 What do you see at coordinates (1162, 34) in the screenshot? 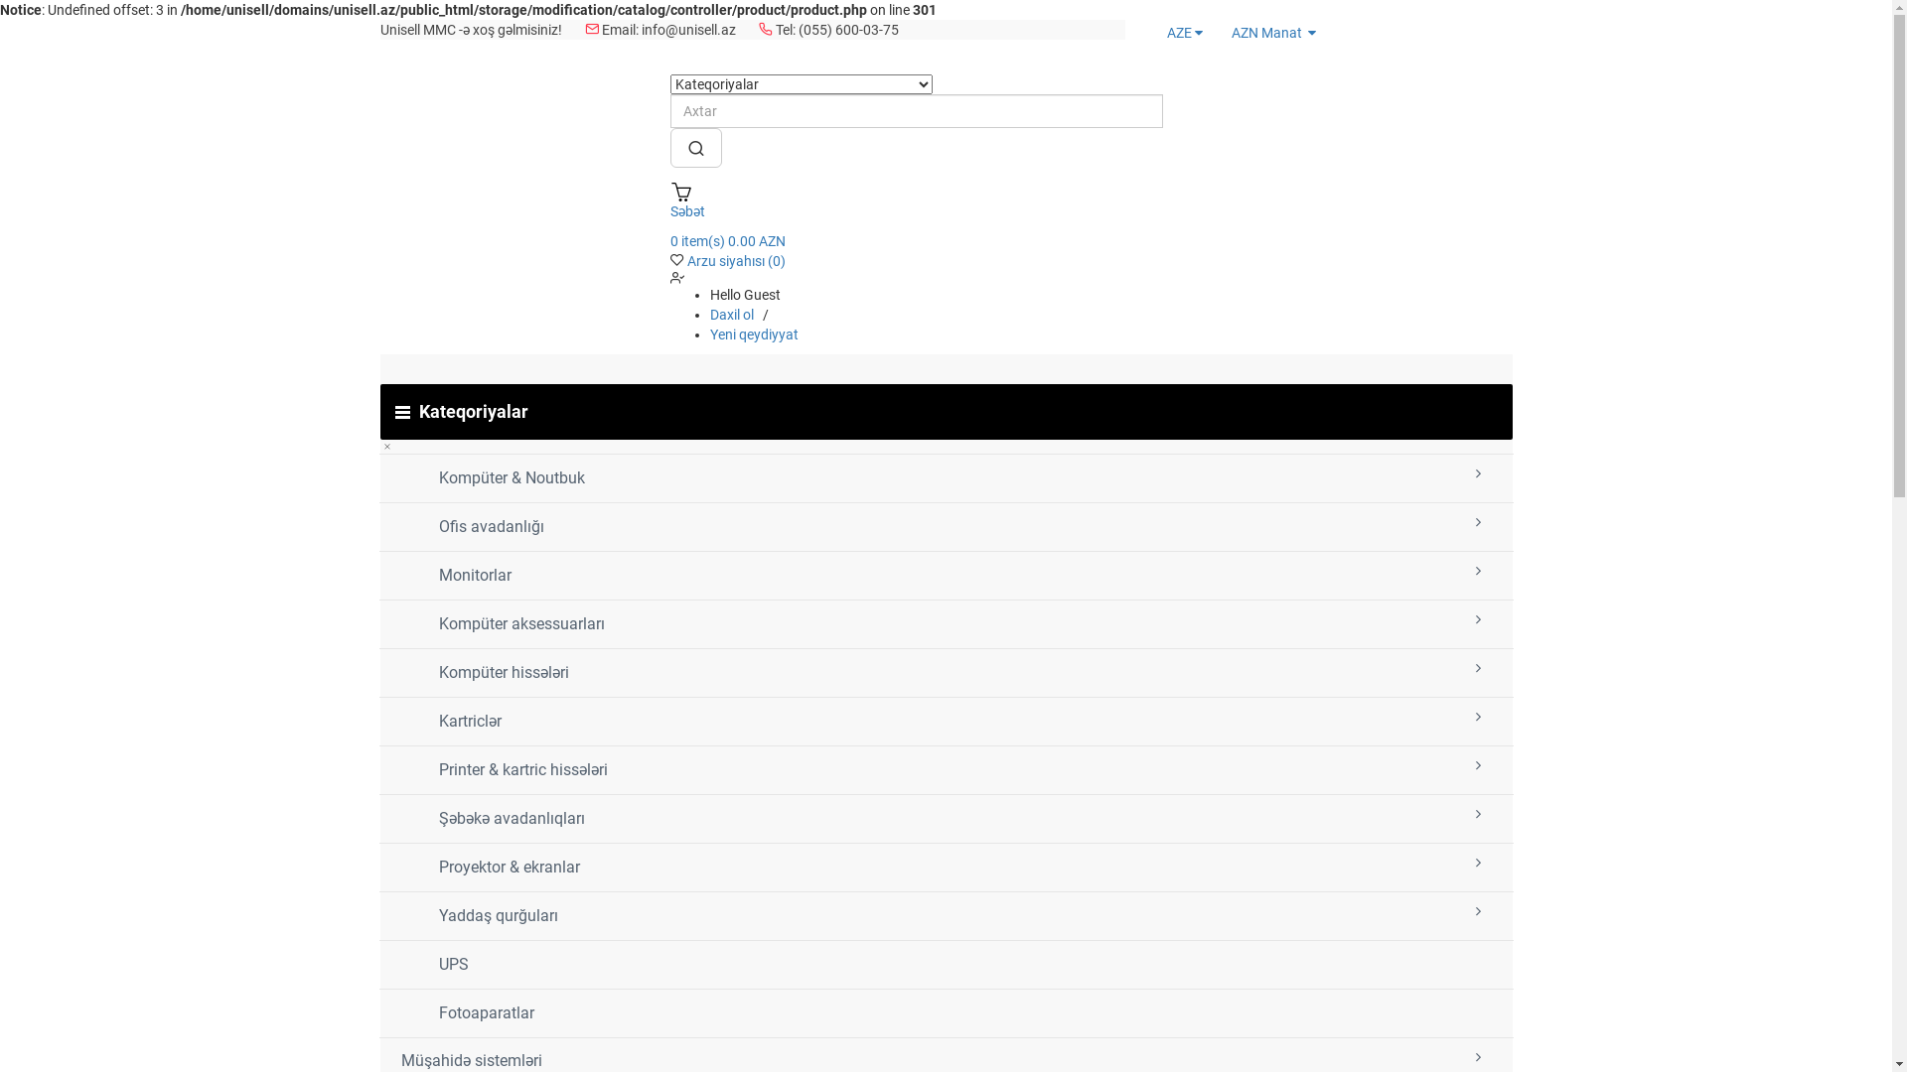
I see `AZE` at bounding box center [1162, 34].